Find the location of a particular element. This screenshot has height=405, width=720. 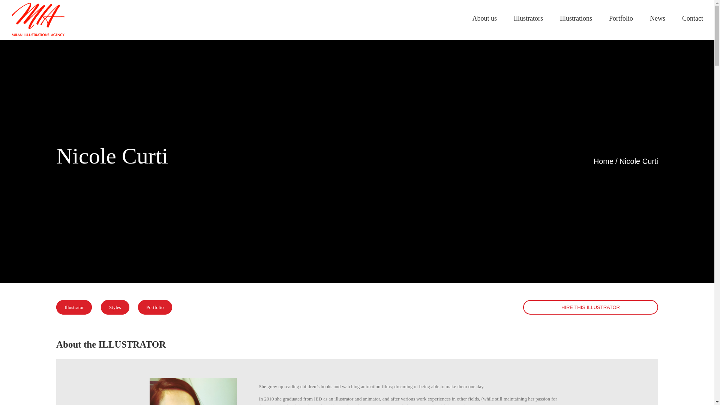

Portfolio is located at coordinates (155, 307).